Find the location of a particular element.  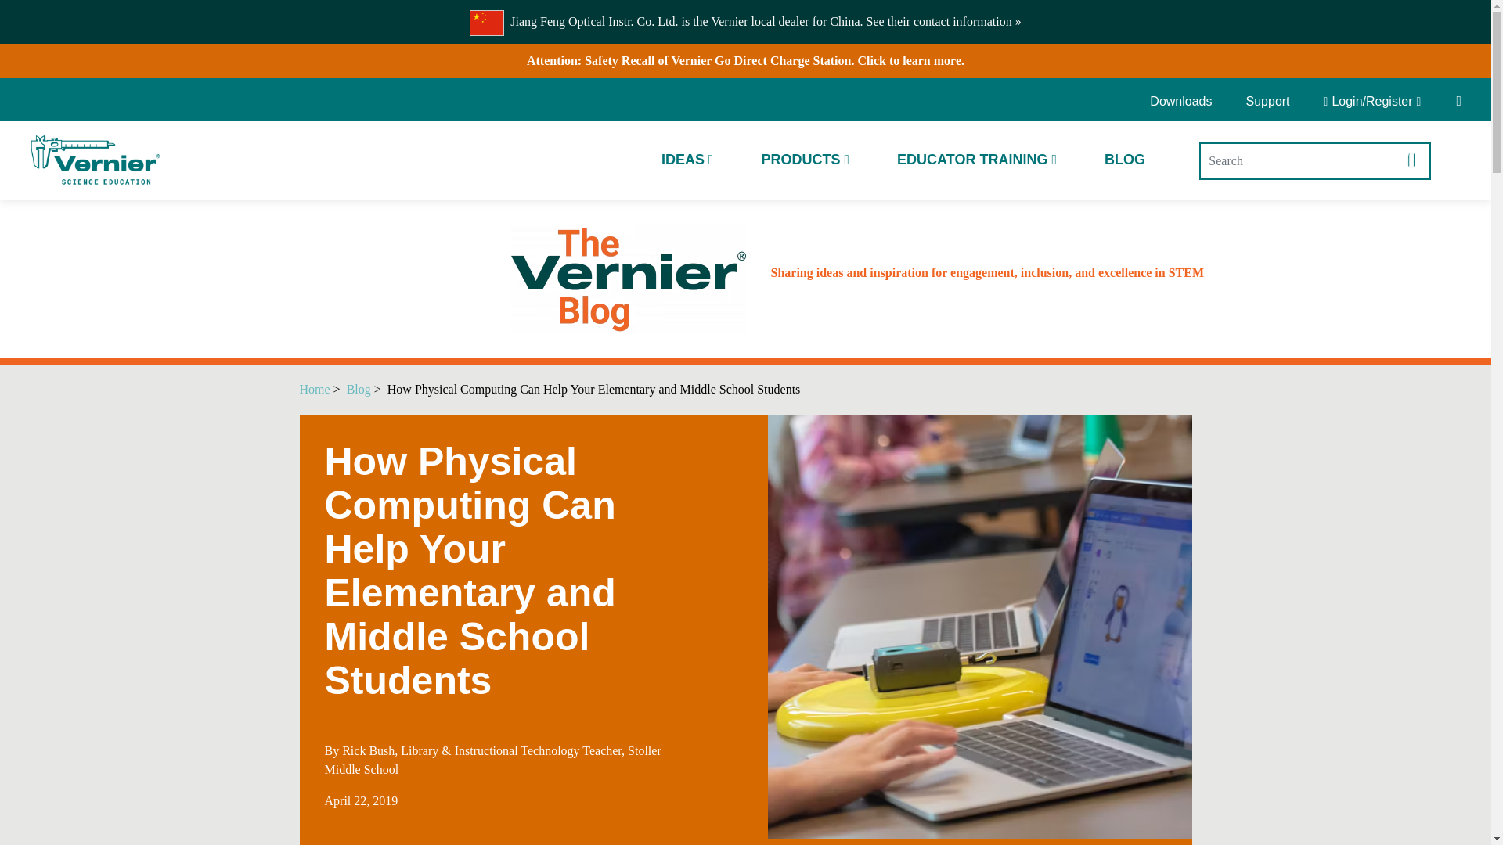

Support is located at coordinates (1267, 102).